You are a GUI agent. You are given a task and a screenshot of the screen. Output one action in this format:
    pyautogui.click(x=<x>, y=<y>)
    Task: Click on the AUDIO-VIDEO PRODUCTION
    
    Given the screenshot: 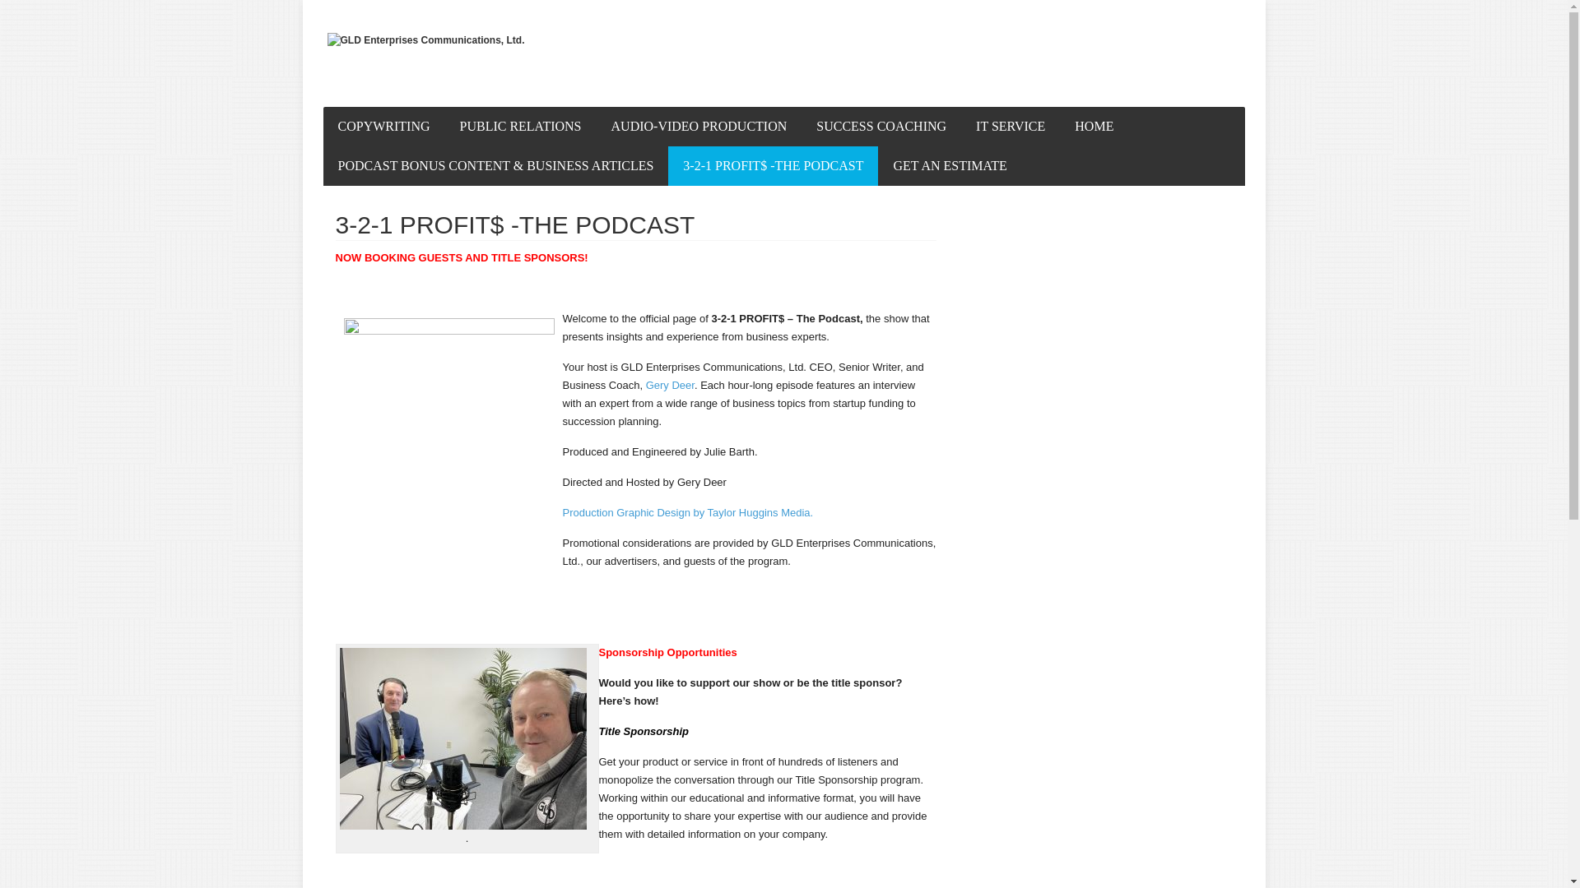 What is the action you would take?
    pyautogui.click(x=699, y=127)
    